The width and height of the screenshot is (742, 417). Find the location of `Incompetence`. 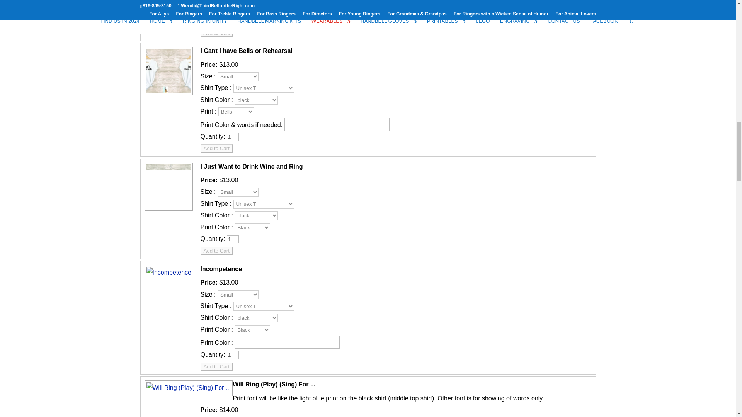

Incompetence is located at coordinates (168, 272).